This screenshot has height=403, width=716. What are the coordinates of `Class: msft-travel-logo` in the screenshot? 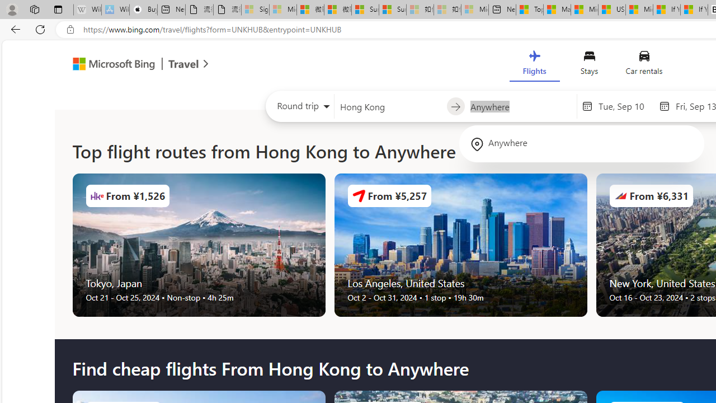 It's located at (183, 64).